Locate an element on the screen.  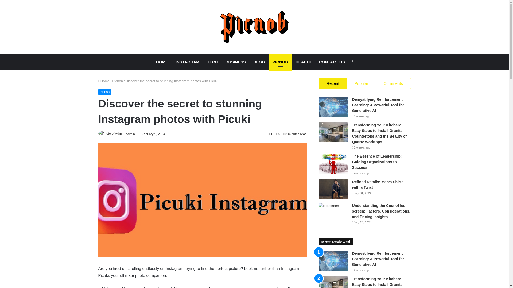
PICNOB is located at coordinates (280, 62).